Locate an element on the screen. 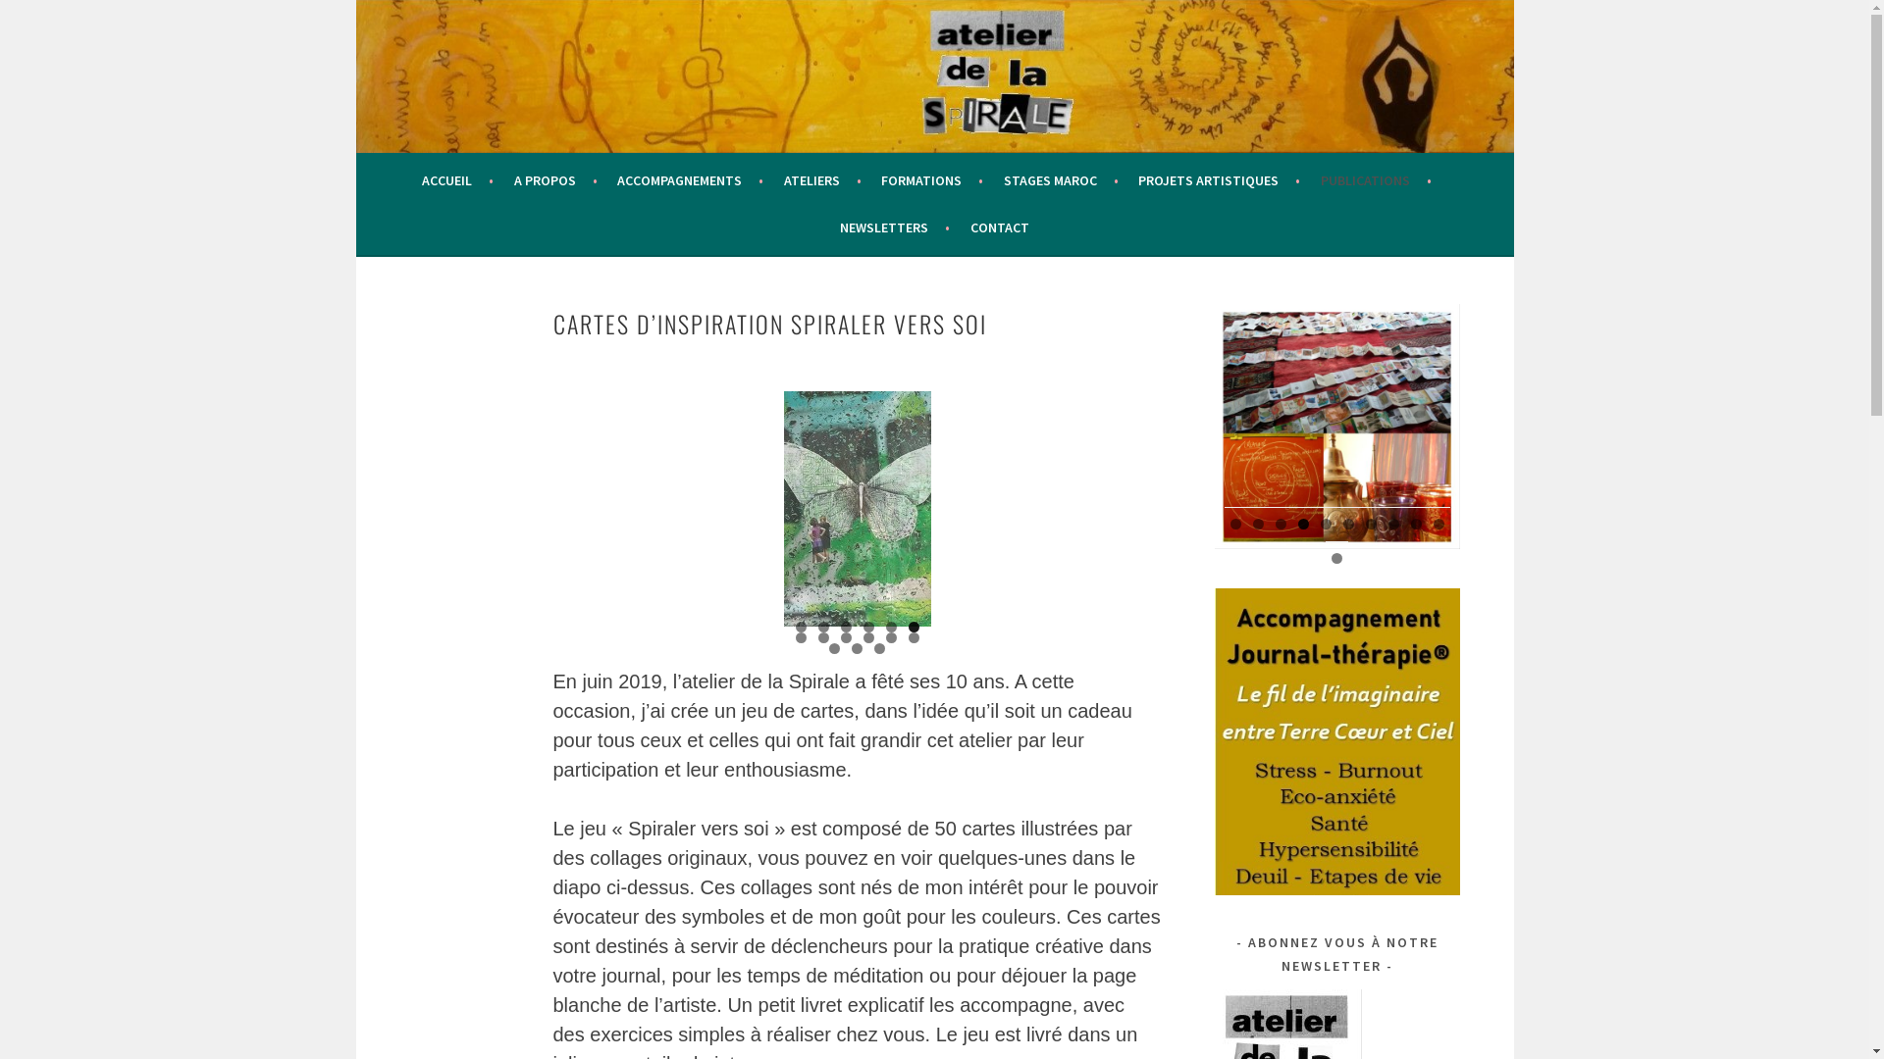 This screenshot has height=1059, width=1884. 10 is located at coordinates (1439, 524).